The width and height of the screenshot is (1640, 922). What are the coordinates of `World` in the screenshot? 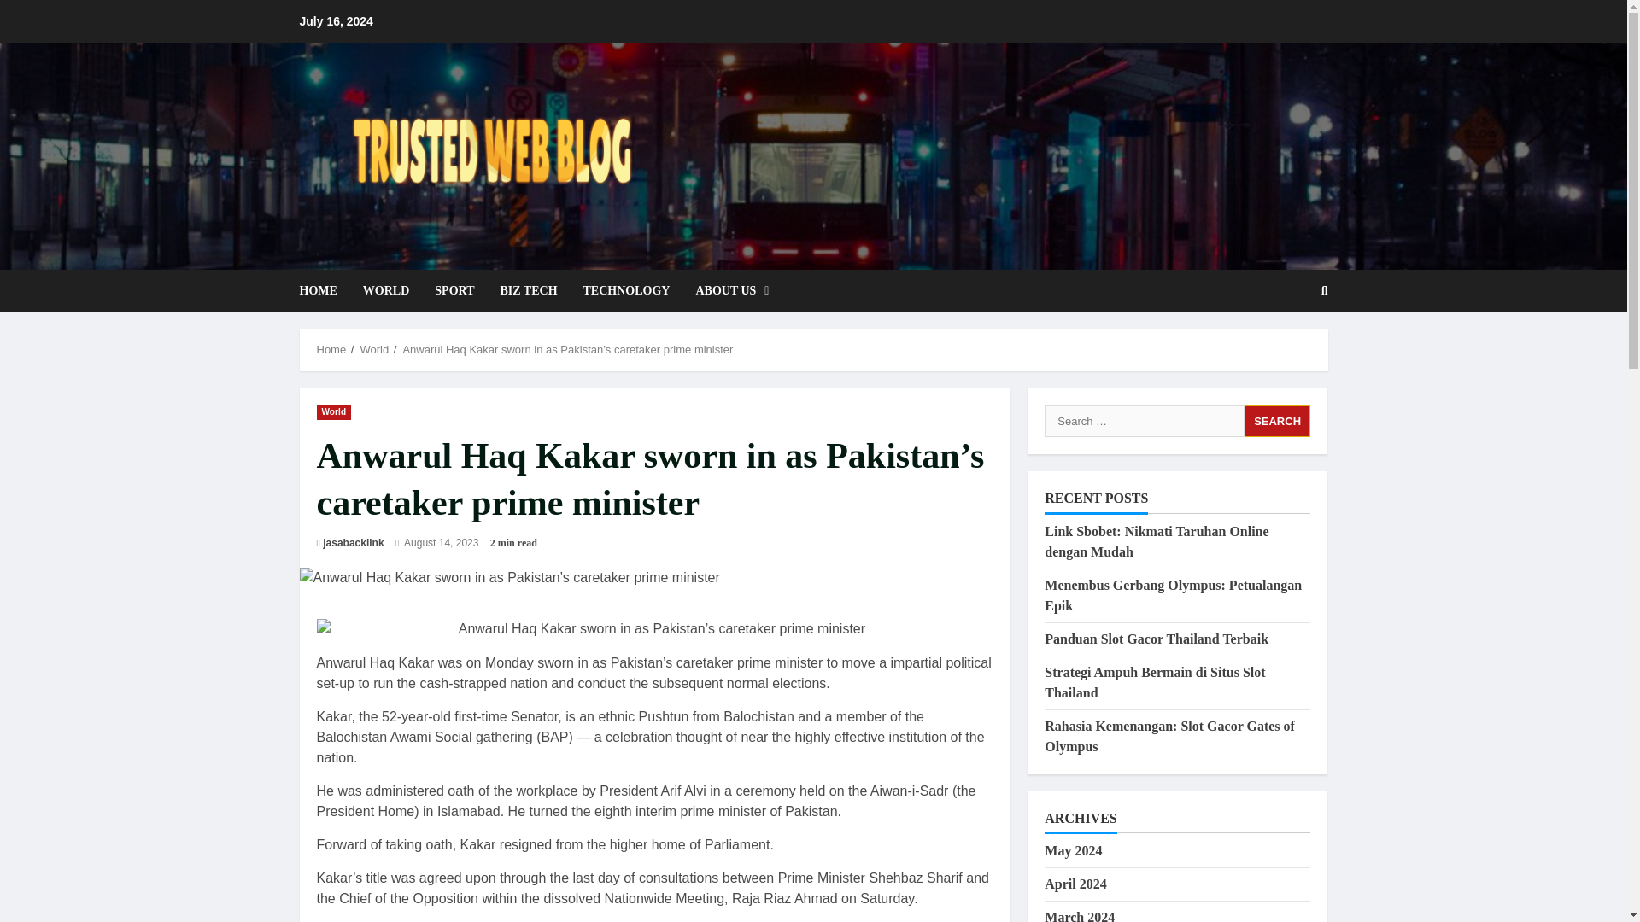 It's located at (333, 412).